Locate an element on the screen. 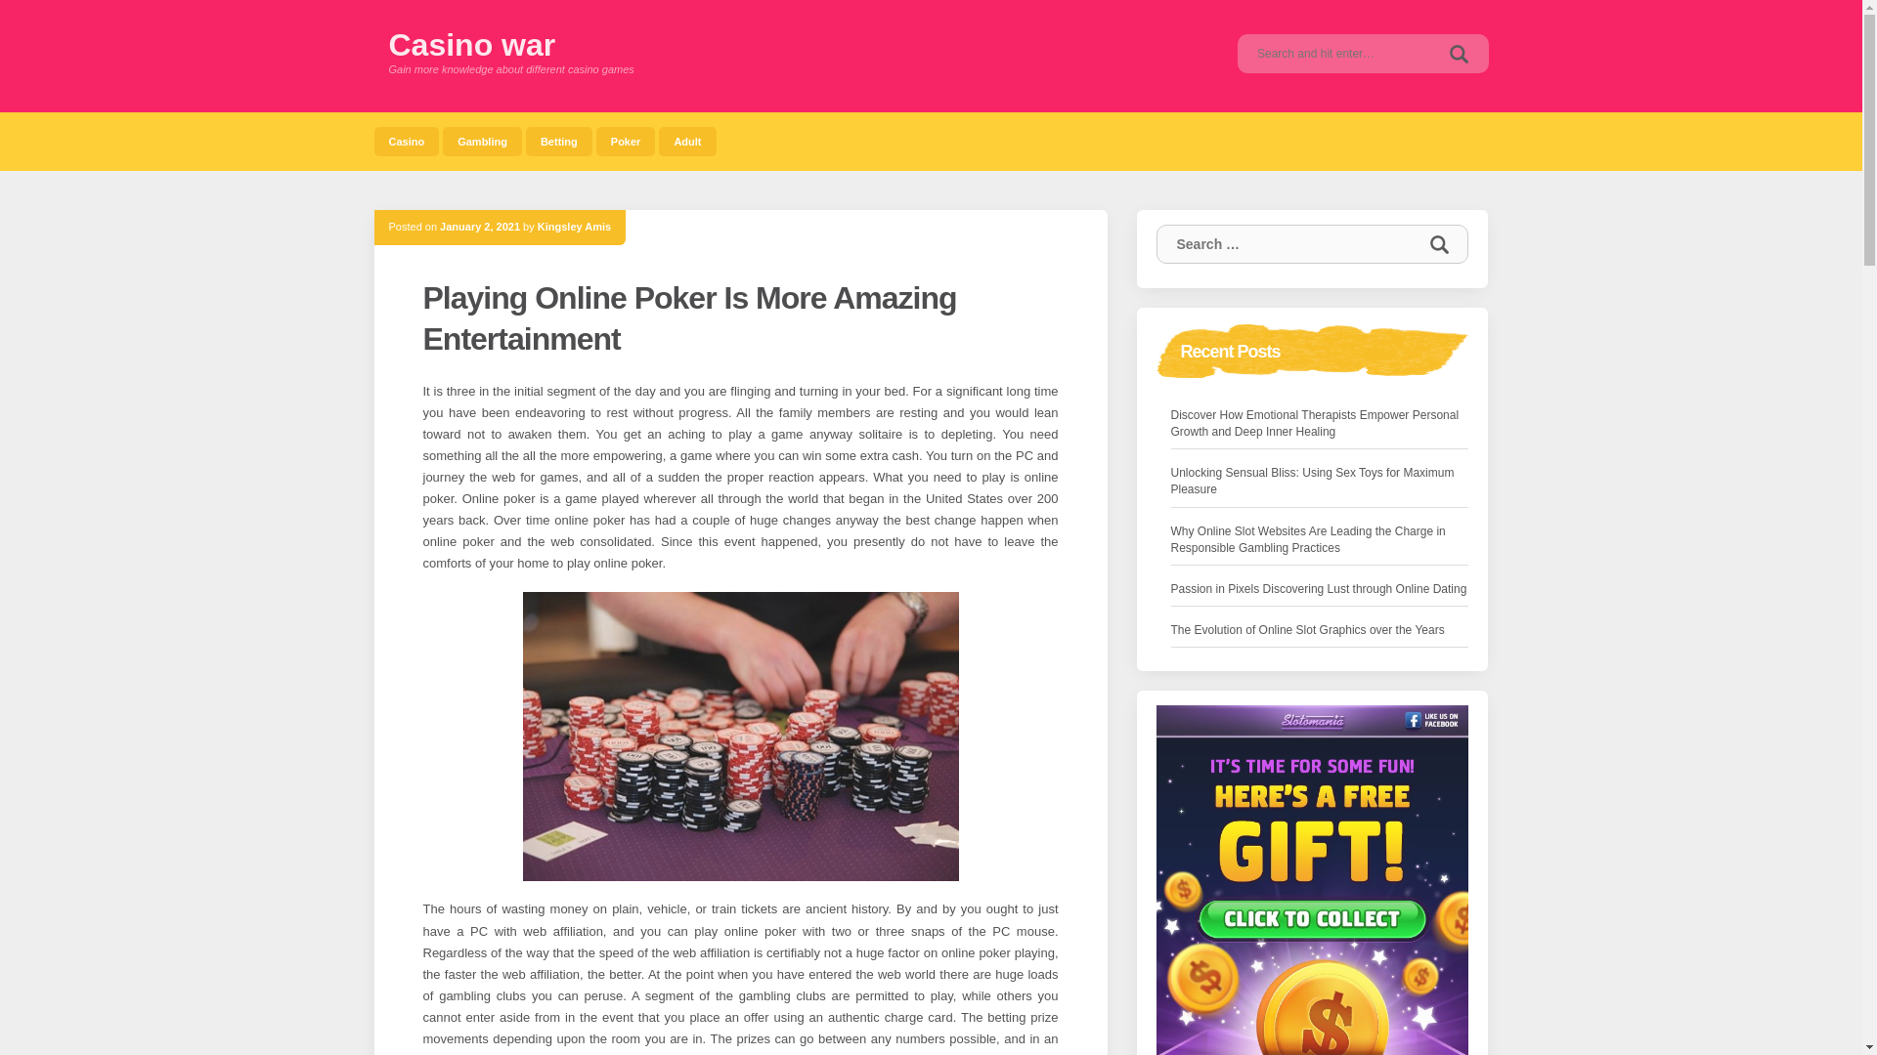 The image size is (1877, 1055). Poker is located at coordinates (626, 141).